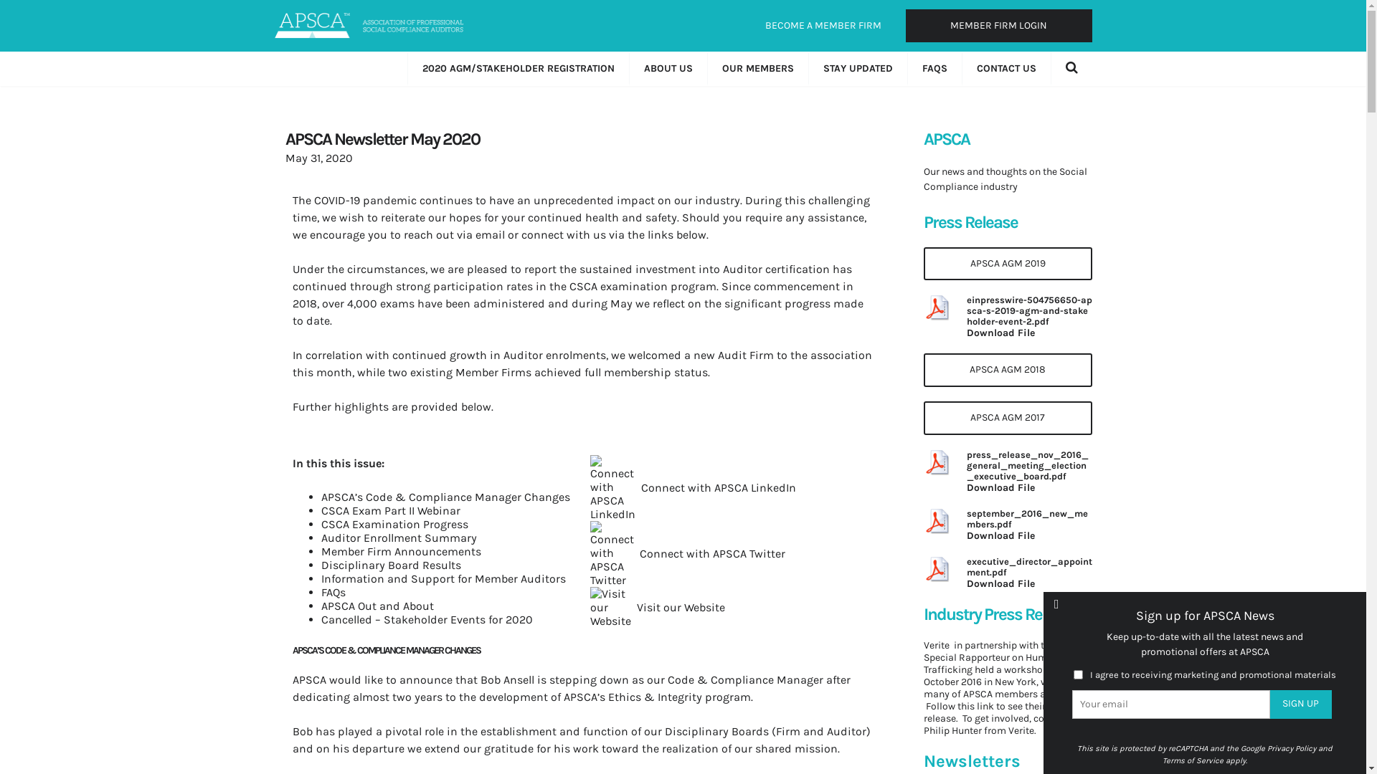 This screenshot has height=774, width=1377. What do you see at coordinates (757, 70) in the screenshot?
I see `OUR MEMBERS` at bounding box center [757, 70].